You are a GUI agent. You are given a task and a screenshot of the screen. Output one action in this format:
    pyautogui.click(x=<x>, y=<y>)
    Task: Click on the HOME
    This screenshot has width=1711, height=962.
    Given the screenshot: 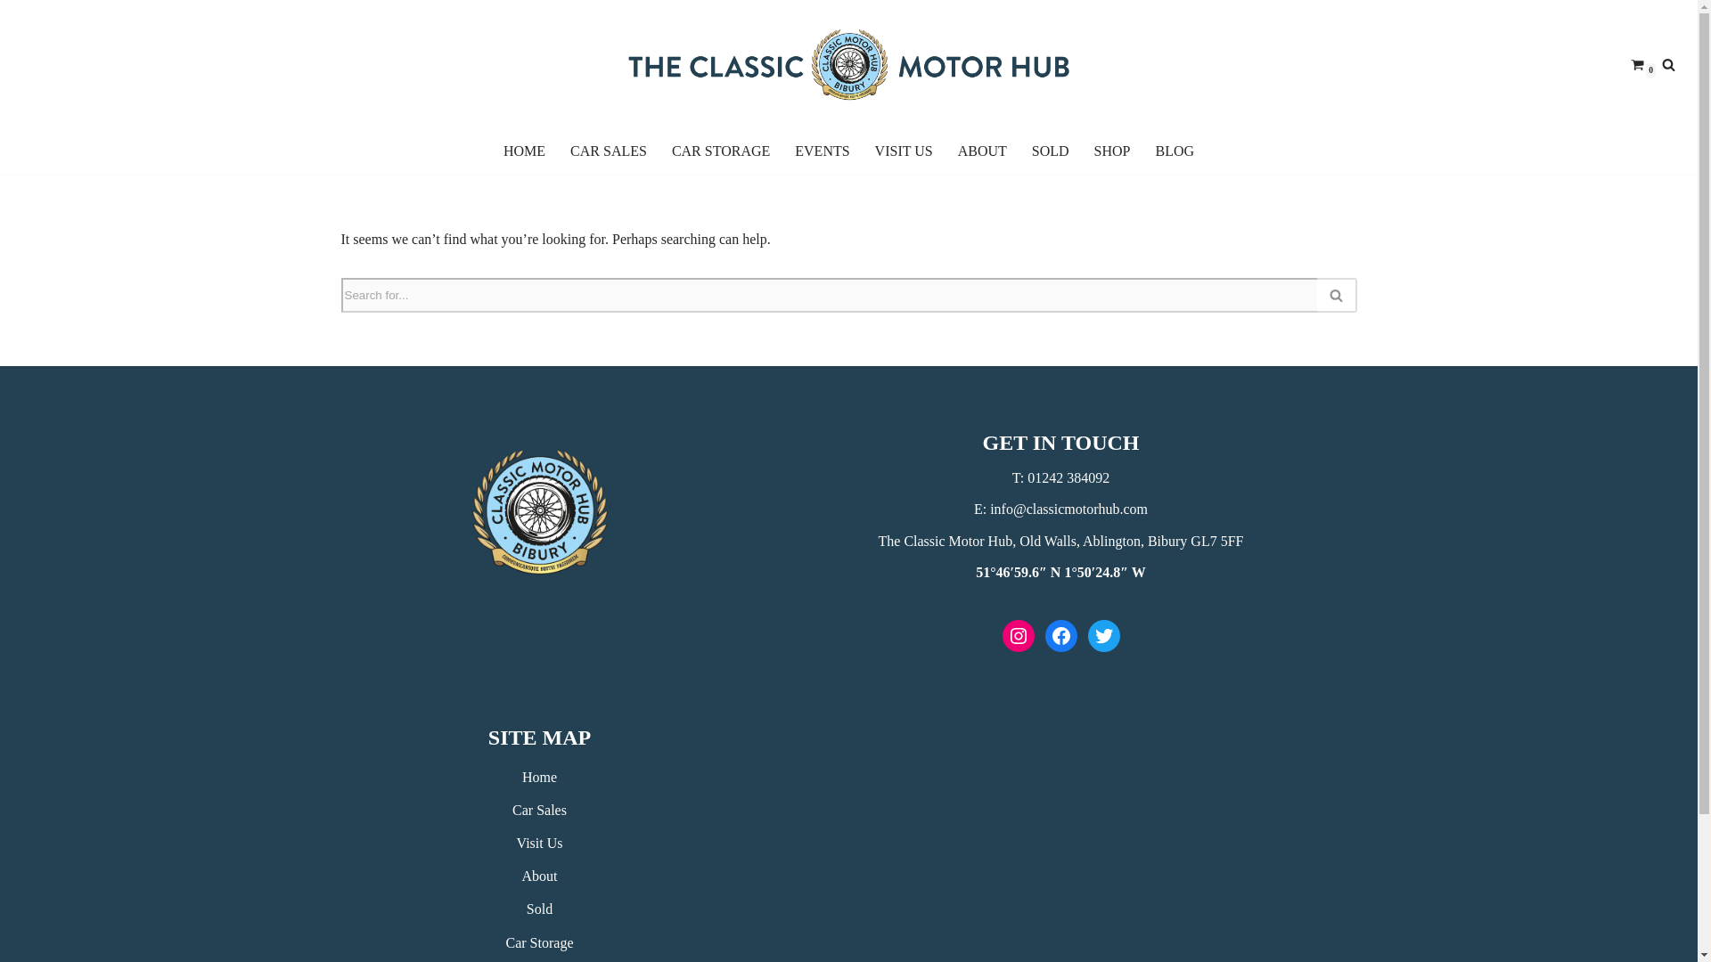 What is the action you would take?
    pyautogui.click(x=524, y=151)
    